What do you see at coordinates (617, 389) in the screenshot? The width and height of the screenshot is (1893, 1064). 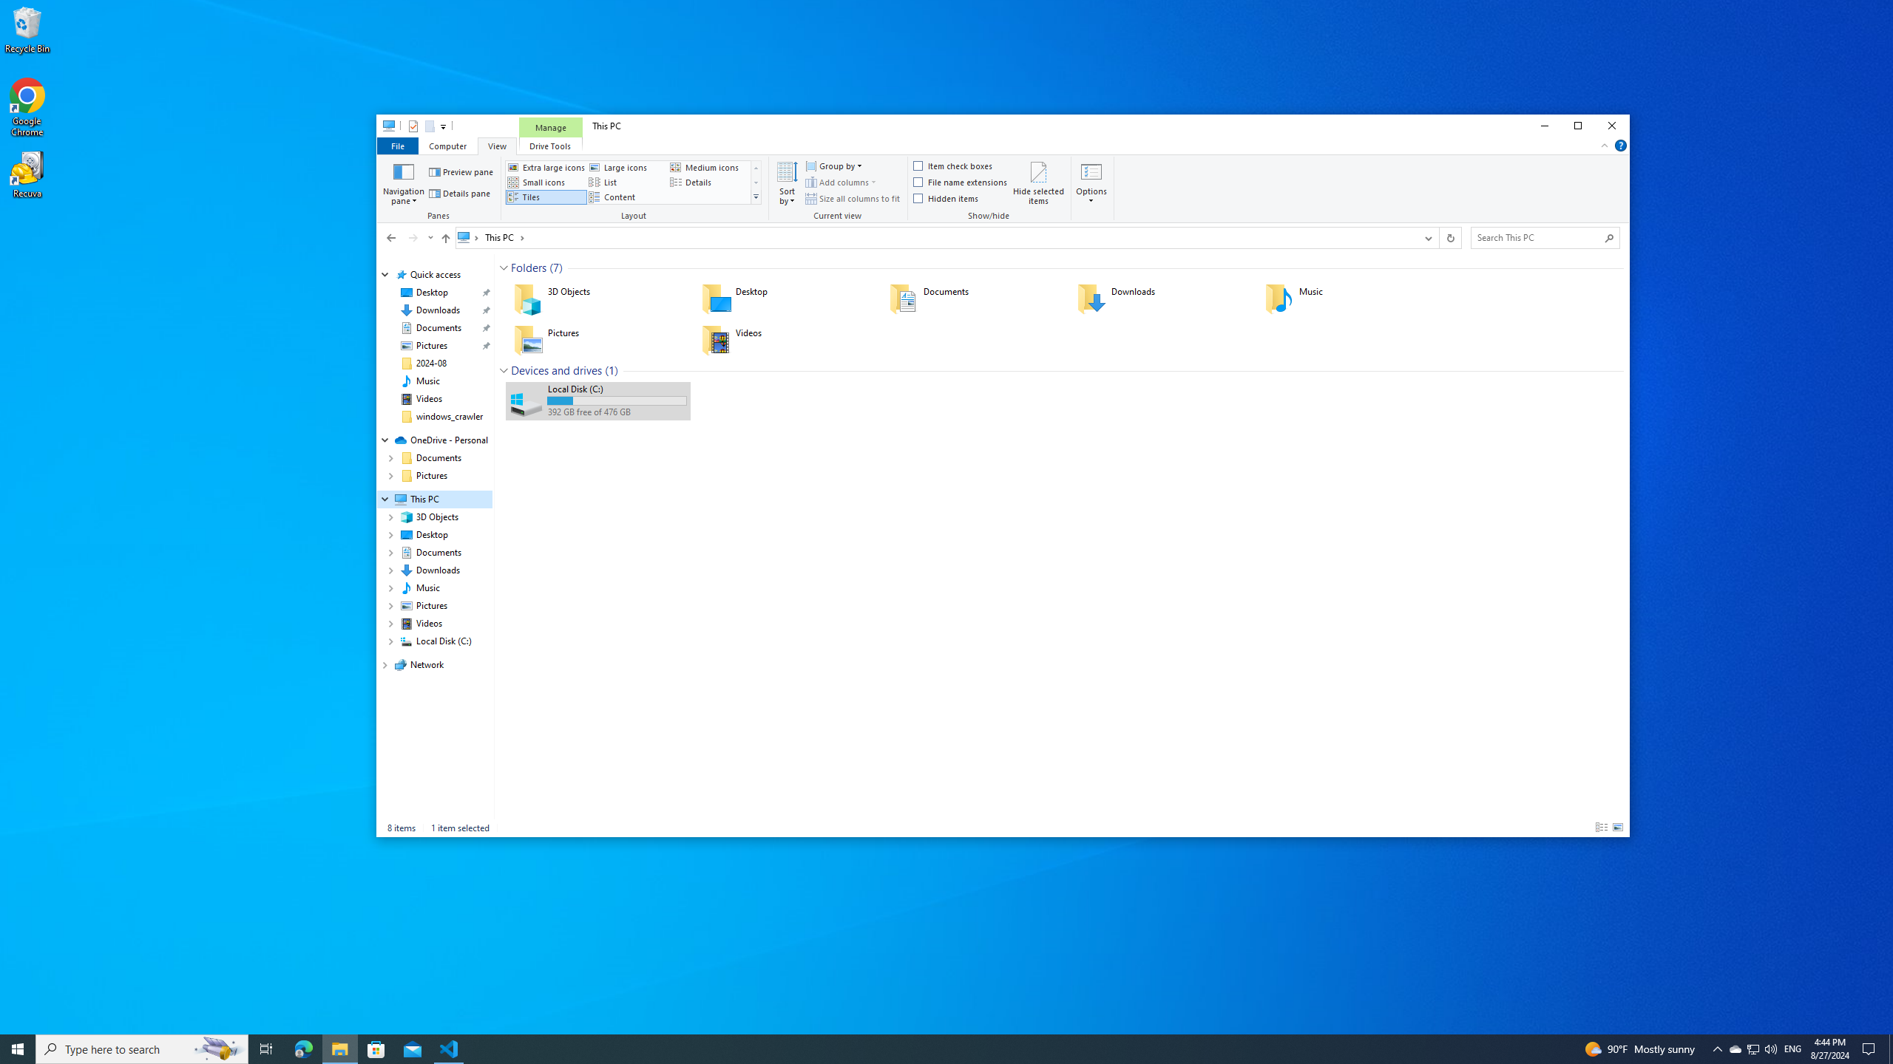 I see `Name` at bounding box center [617, 389].